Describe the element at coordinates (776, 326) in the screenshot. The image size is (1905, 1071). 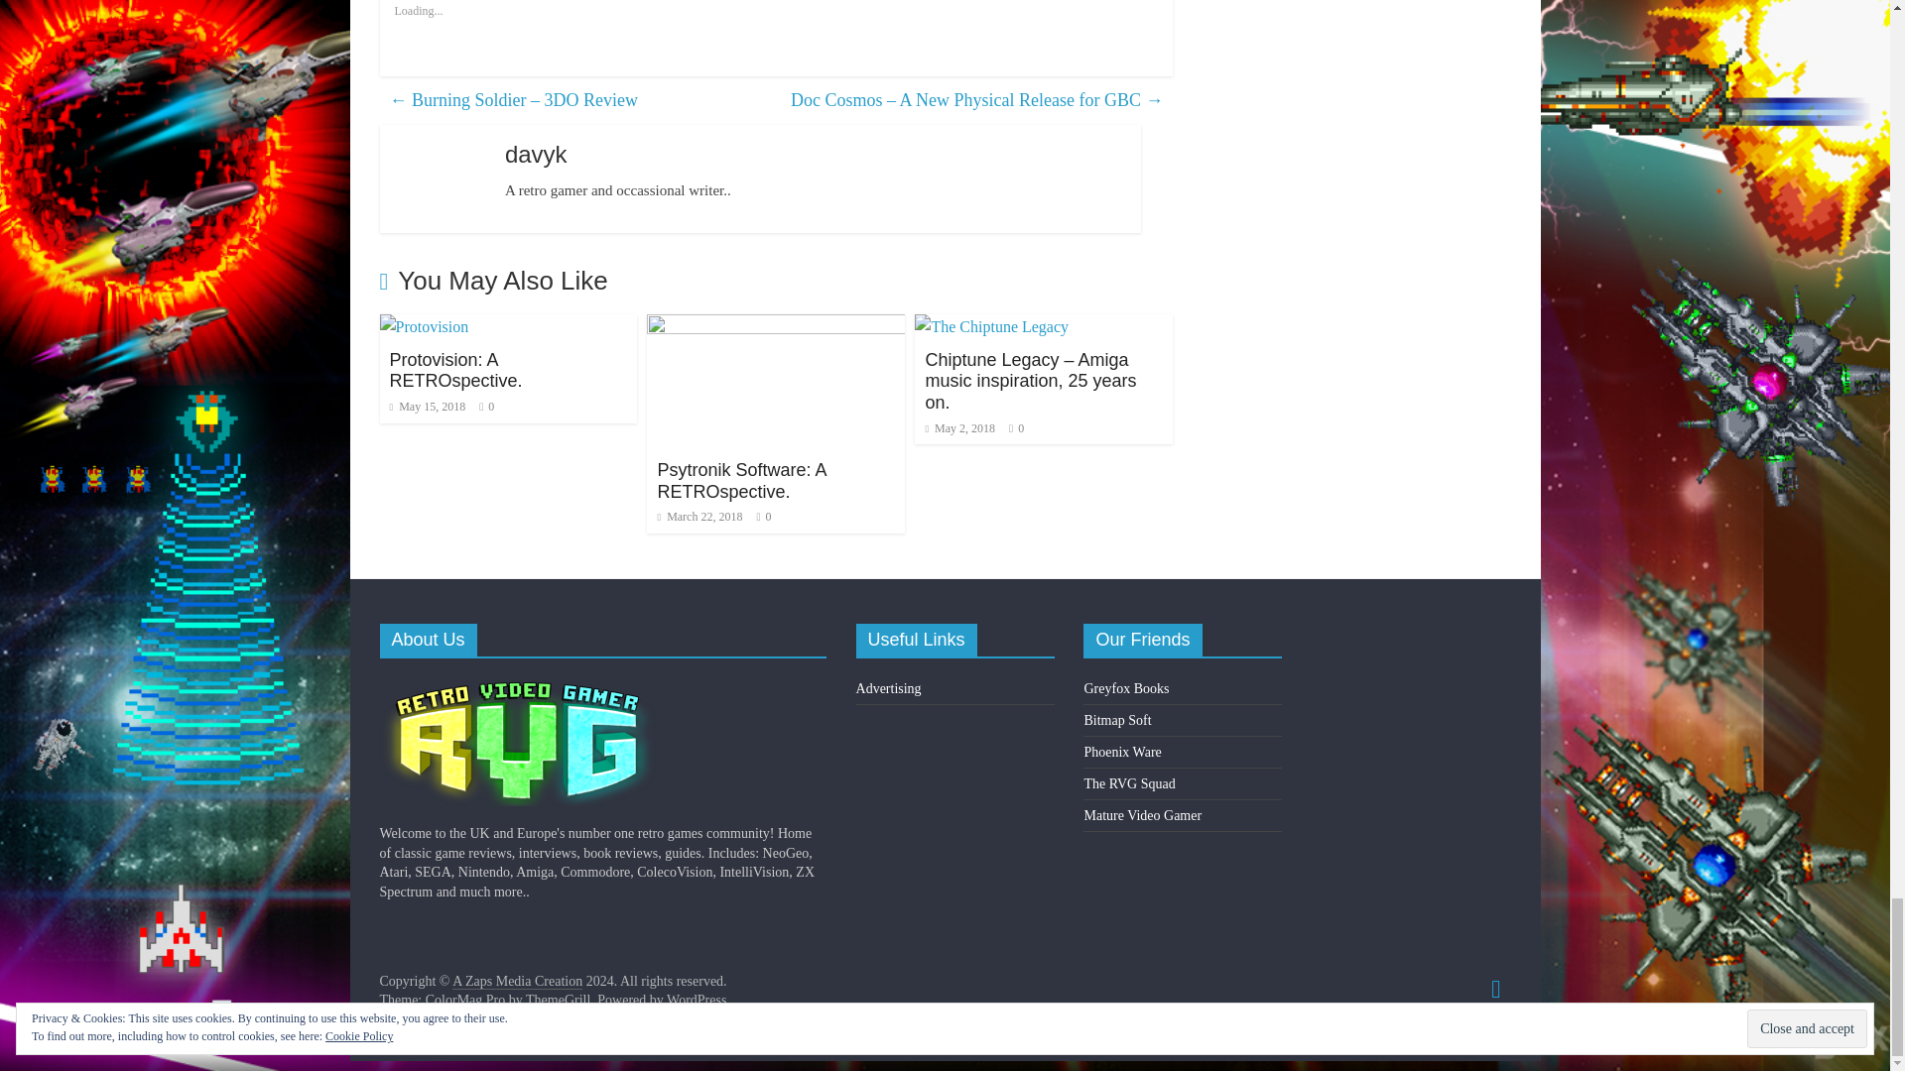
I see `Psytronik Software: A RETROspective.` at that location.